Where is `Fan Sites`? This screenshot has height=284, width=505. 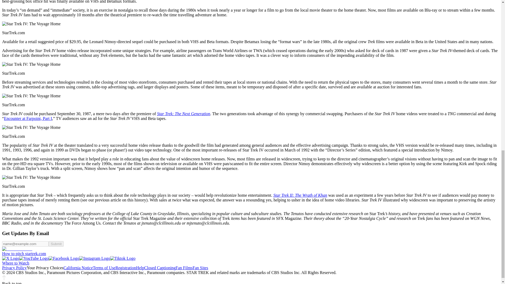 Fan Sites is located at coordinates (200, 268).